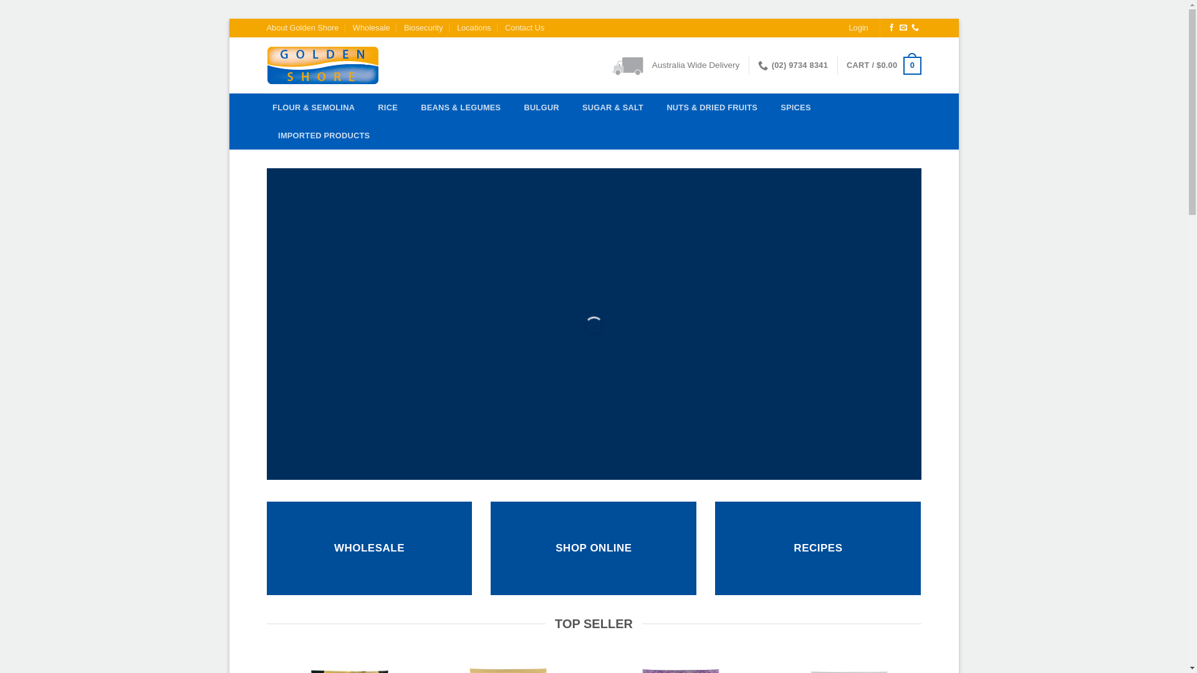  I want to click on RICE, so click(388, 107).